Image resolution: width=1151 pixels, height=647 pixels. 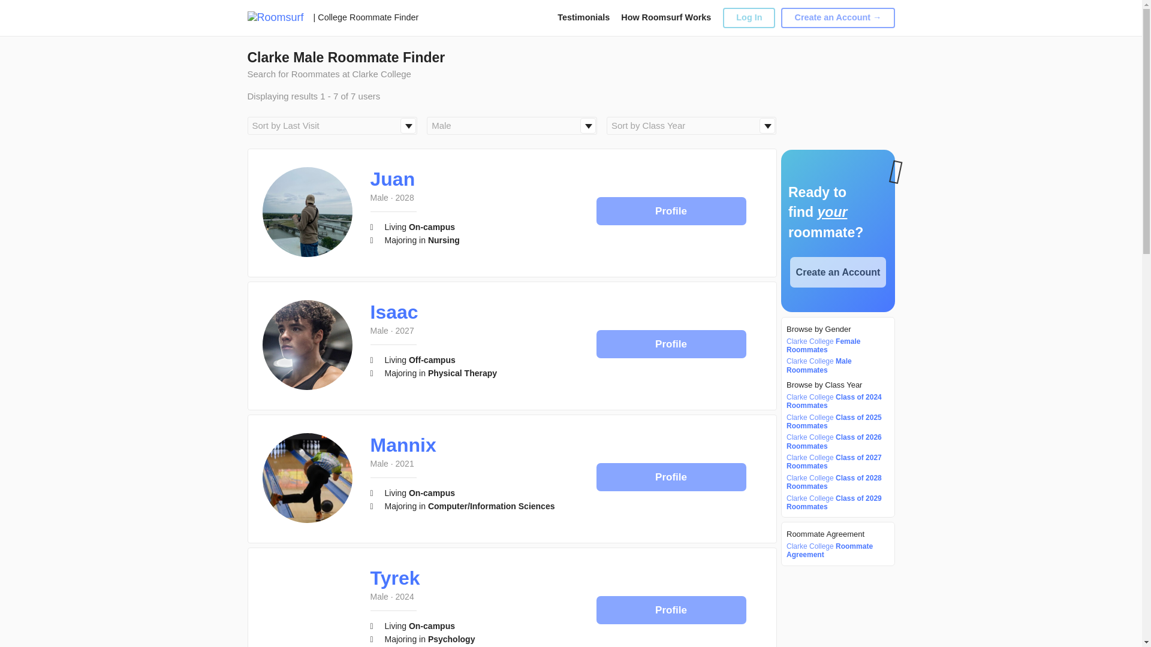 I want to click on 2028, so click(x=405, y=198).